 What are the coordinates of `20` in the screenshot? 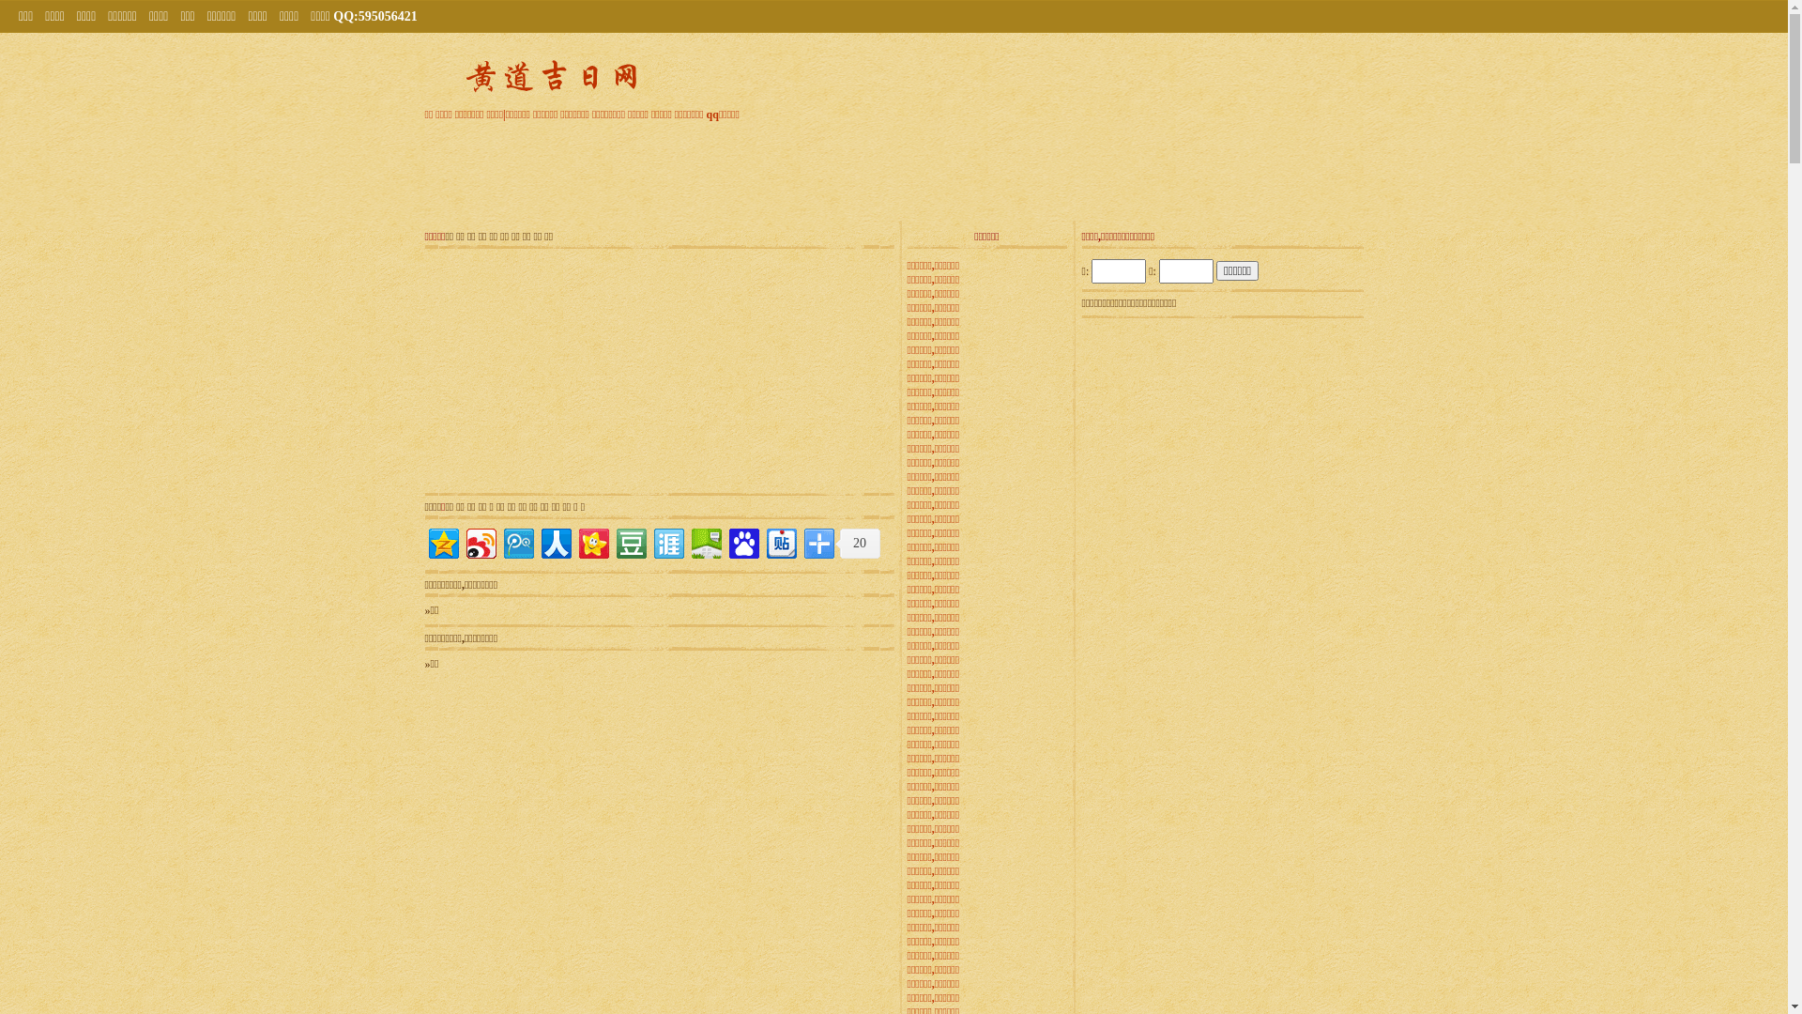 It's located at (858, 544).